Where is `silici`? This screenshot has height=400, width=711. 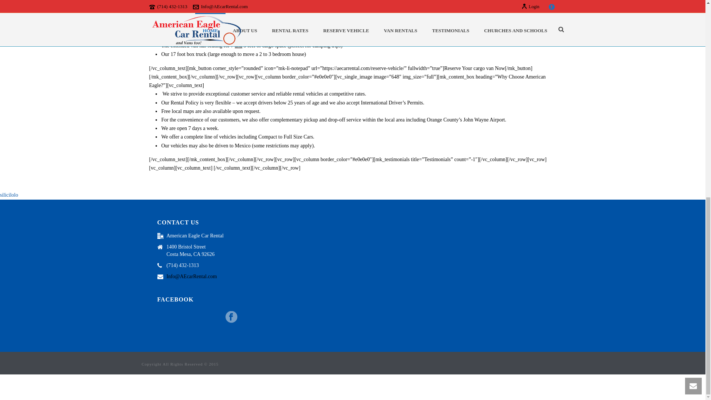 silici is located at coordinates (5, 195).